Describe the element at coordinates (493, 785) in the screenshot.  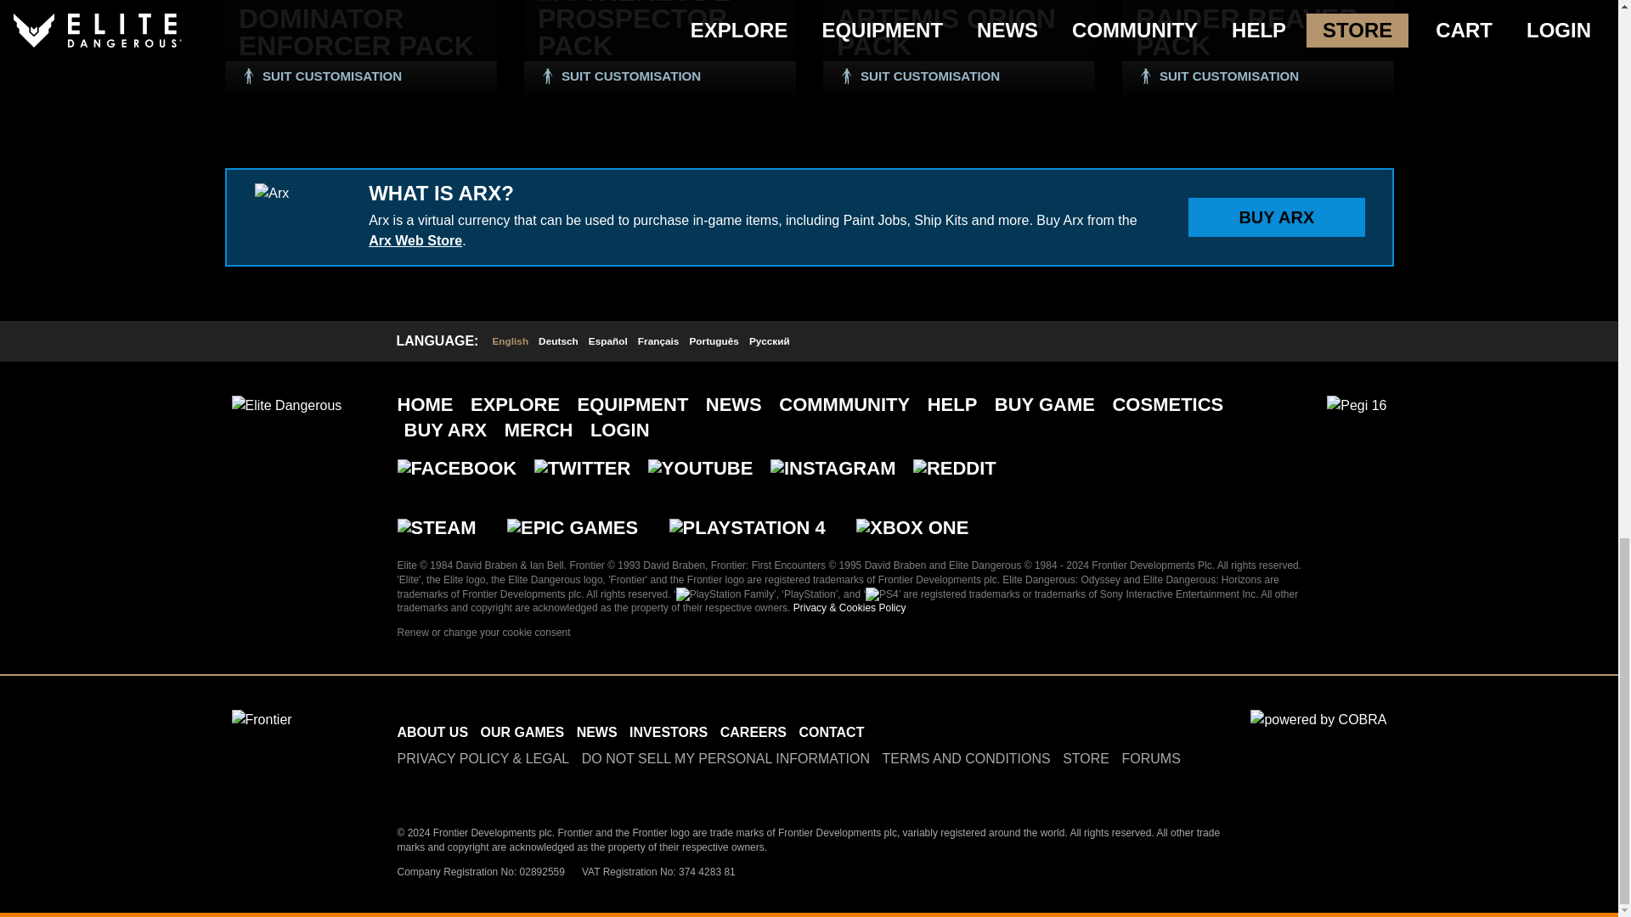
I see `Connect with us on LinkedIn` at that location.